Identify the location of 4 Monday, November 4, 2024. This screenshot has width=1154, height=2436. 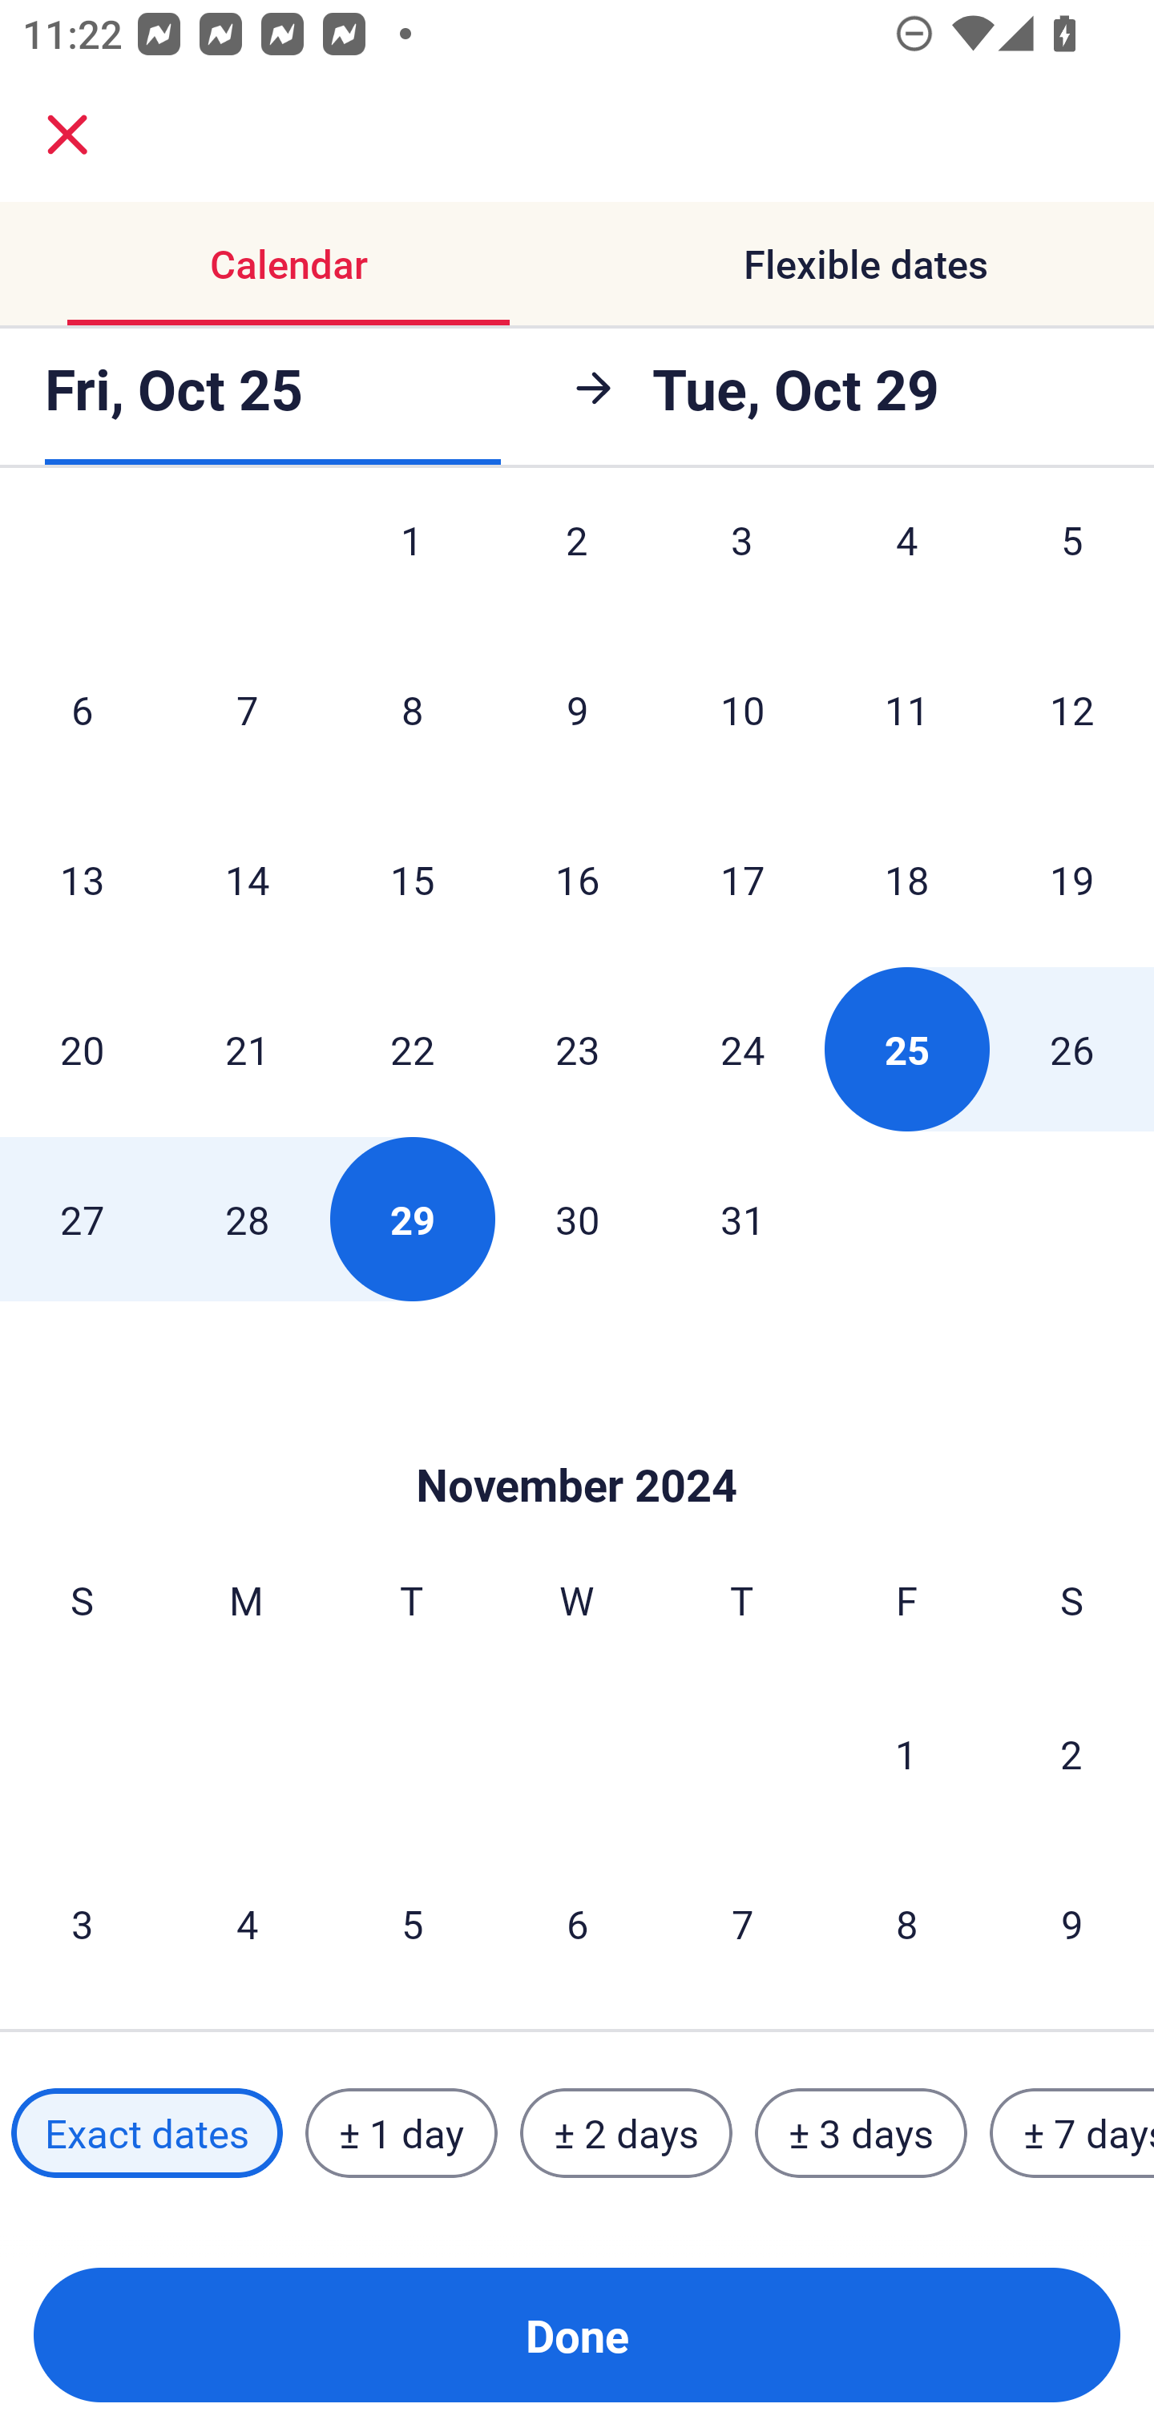
(247, 1923).